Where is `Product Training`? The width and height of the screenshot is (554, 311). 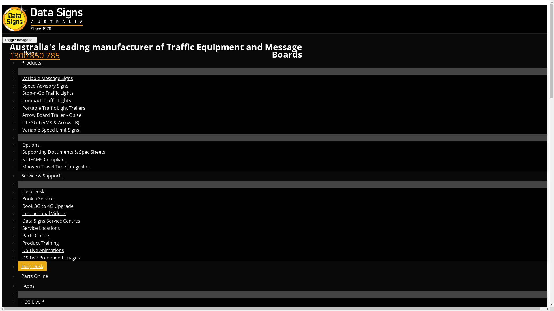 Product Training is located at coordinates (40, 243).